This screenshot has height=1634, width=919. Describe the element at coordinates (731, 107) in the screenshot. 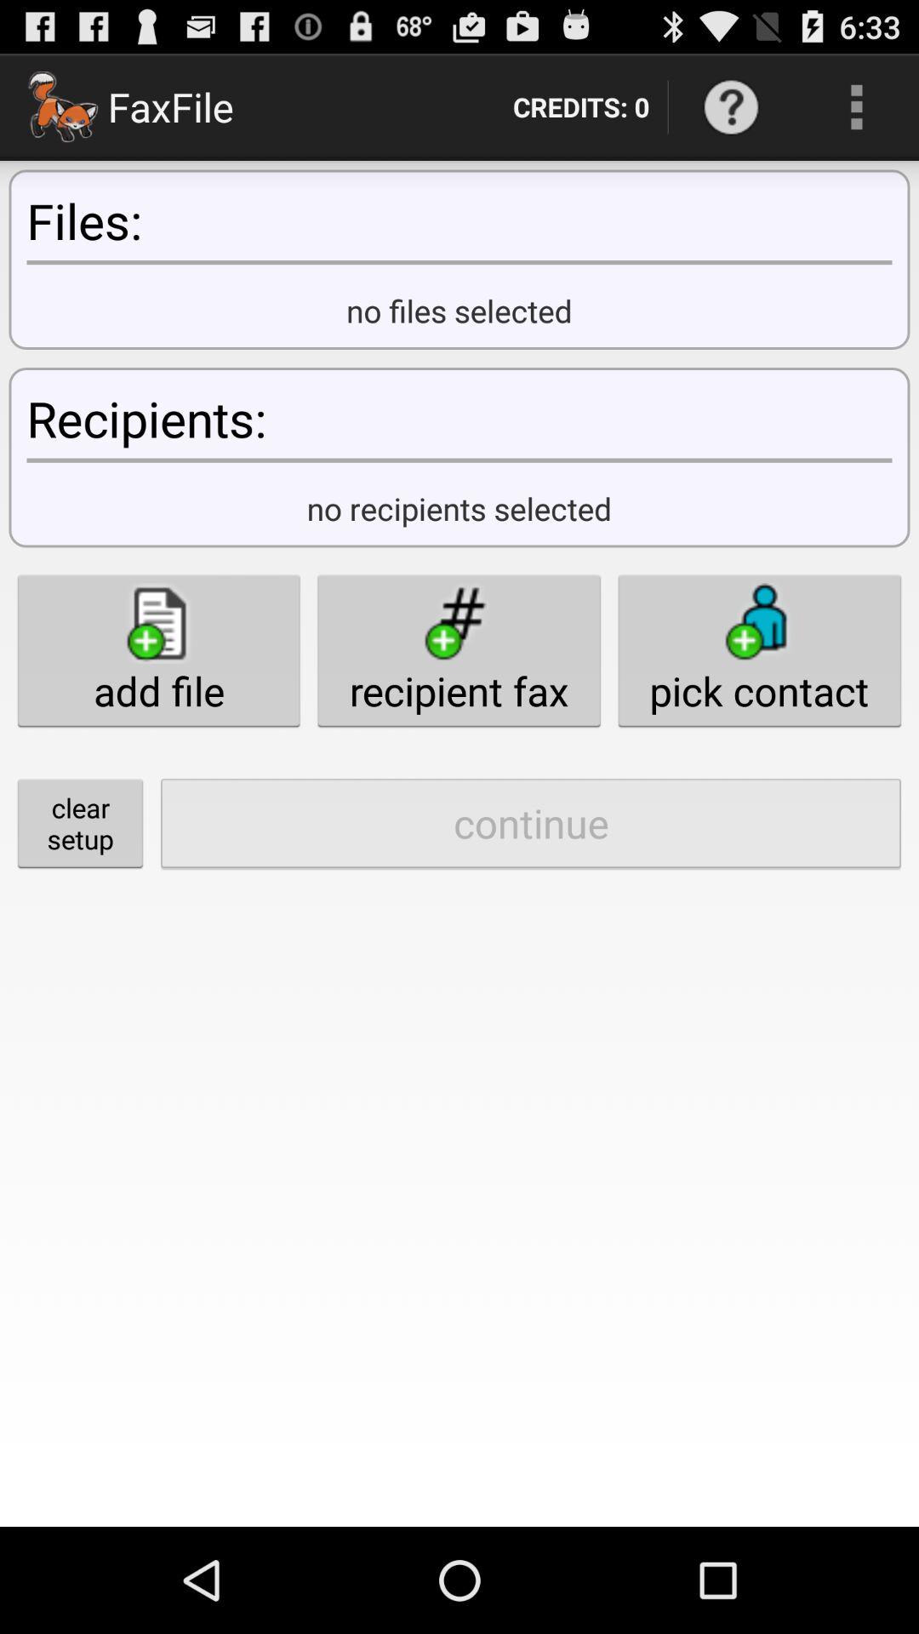

I see `tap the icon next to credits: 0` at that location.